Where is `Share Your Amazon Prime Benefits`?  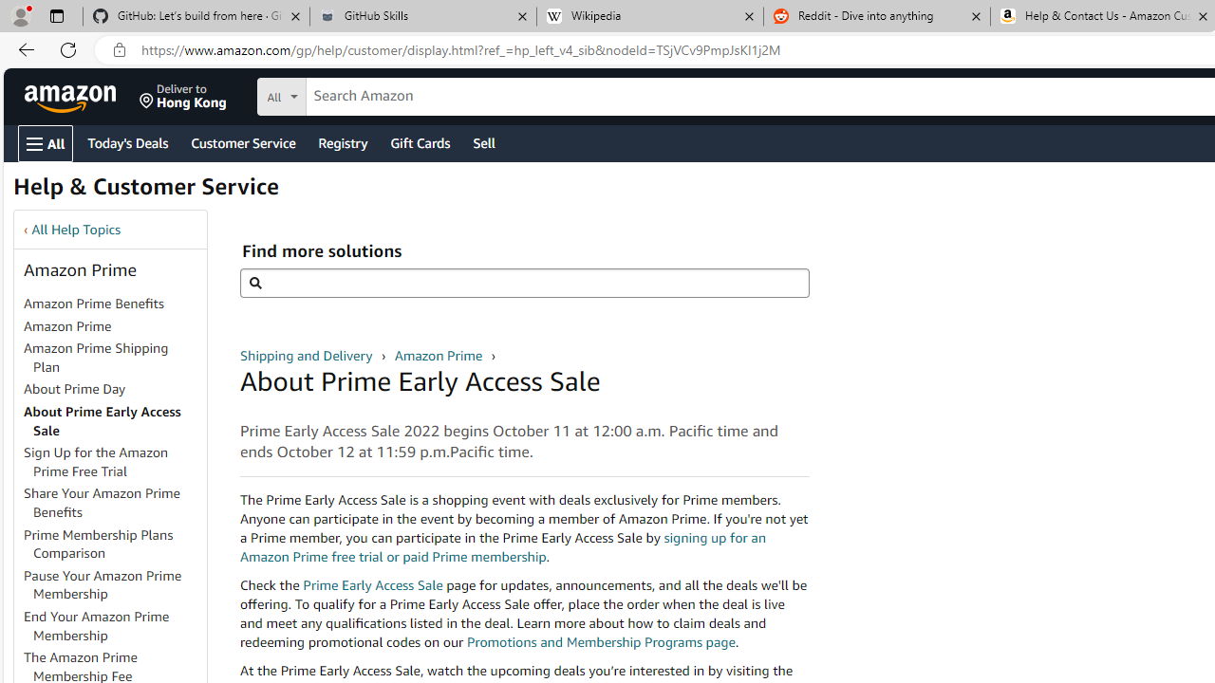
Share Your Amazon Prime Benefits is located at coordinates (103, 503).